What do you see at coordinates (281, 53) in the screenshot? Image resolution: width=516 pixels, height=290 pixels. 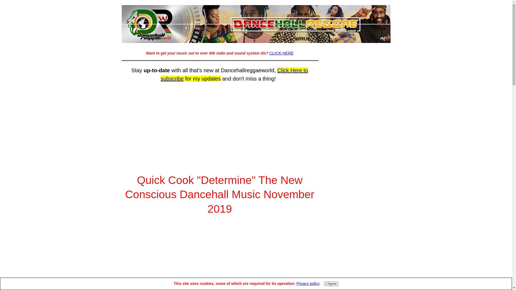 I see `CLICK HERE` at bounding box center [281, 53].